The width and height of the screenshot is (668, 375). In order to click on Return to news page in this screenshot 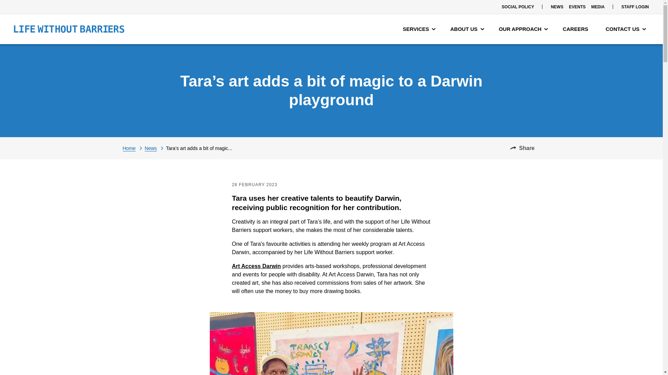, I will do `click(155, 148)`.